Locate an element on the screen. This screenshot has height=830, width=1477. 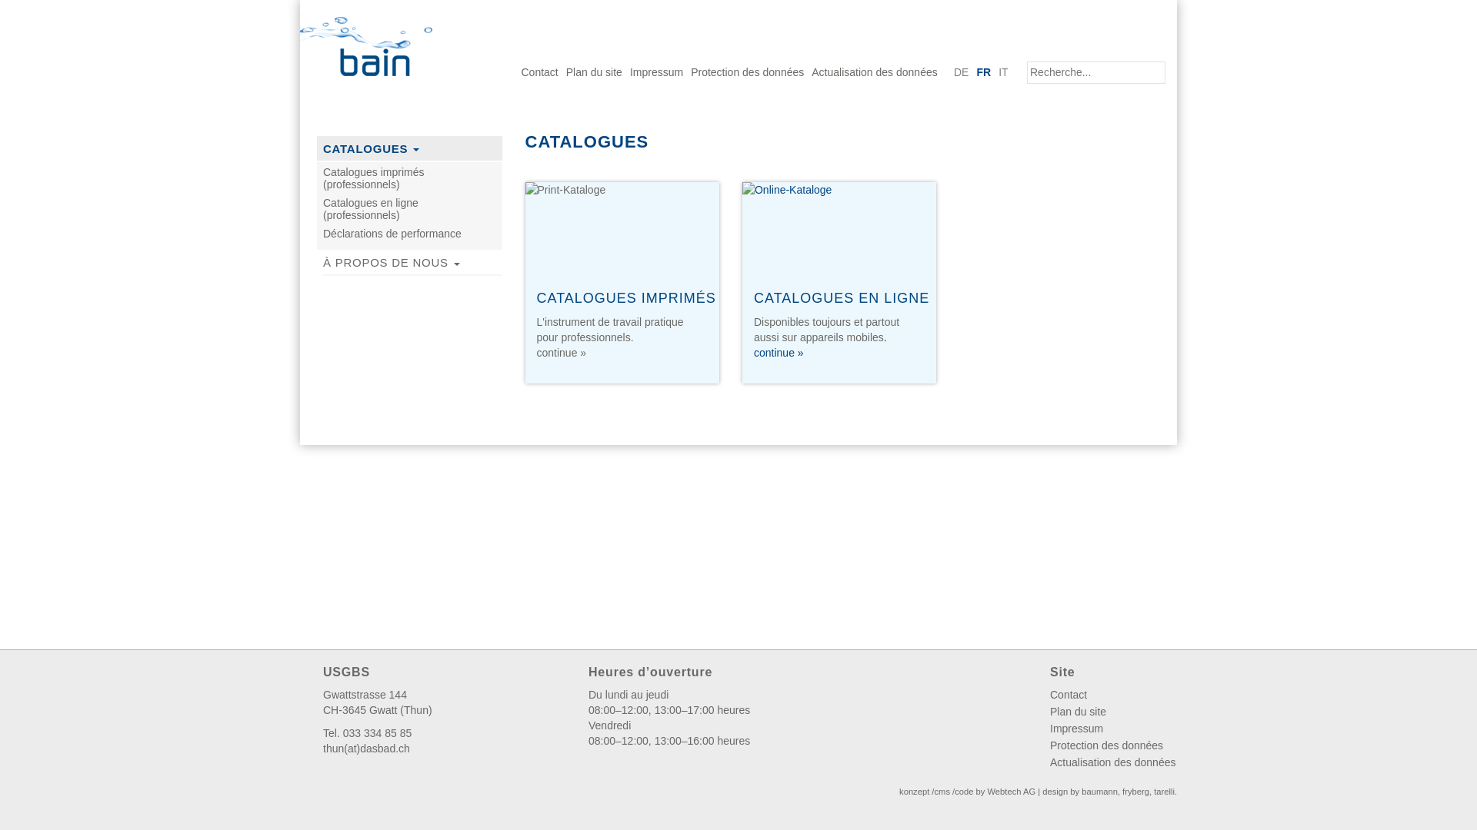
code is located at coordinates (964, 792).